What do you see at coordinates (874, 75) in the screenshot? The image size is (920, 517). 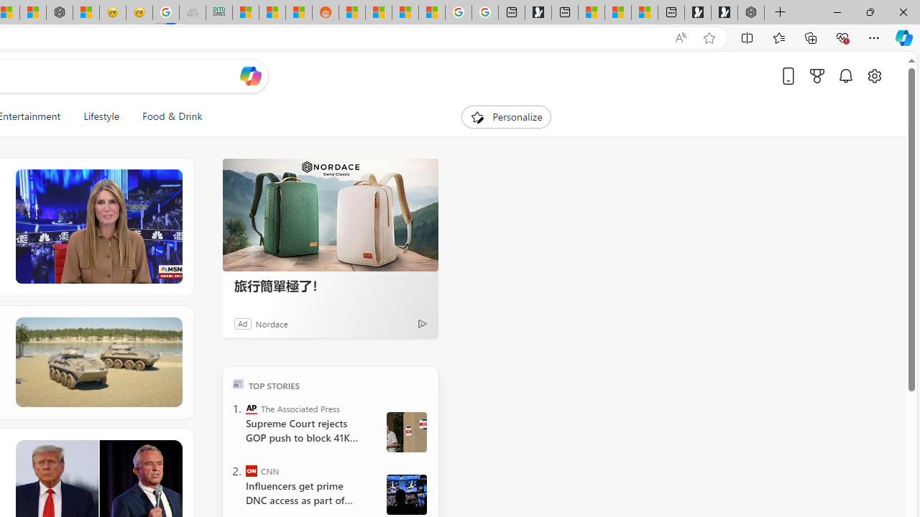 I see `Open settings` at bounding box center [874, 75].